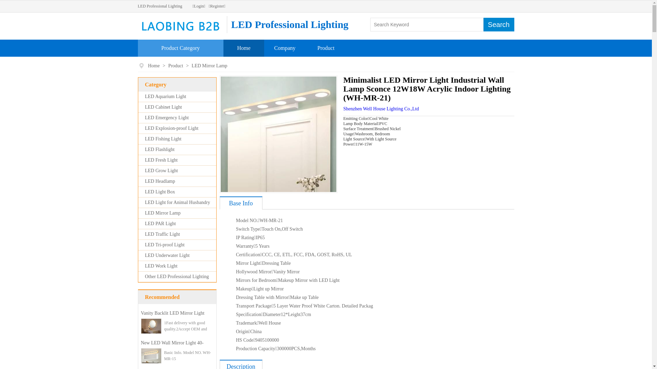 The width and height of the screenshot is (657, 369). What do you see at coordinates (161, 223) in the screenshot?
I see `LED PAR Light` at bounding box center [161, 223].